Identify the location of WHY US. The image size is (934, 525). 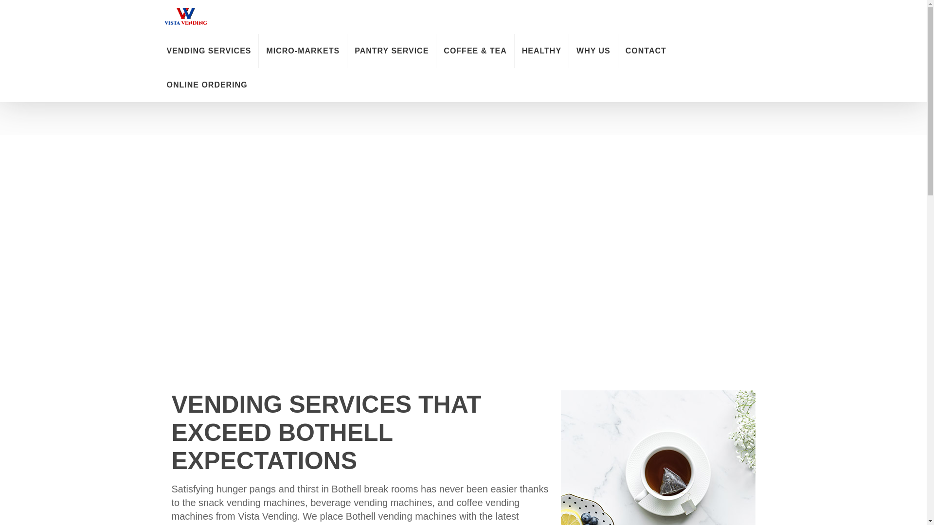
(593, 51).